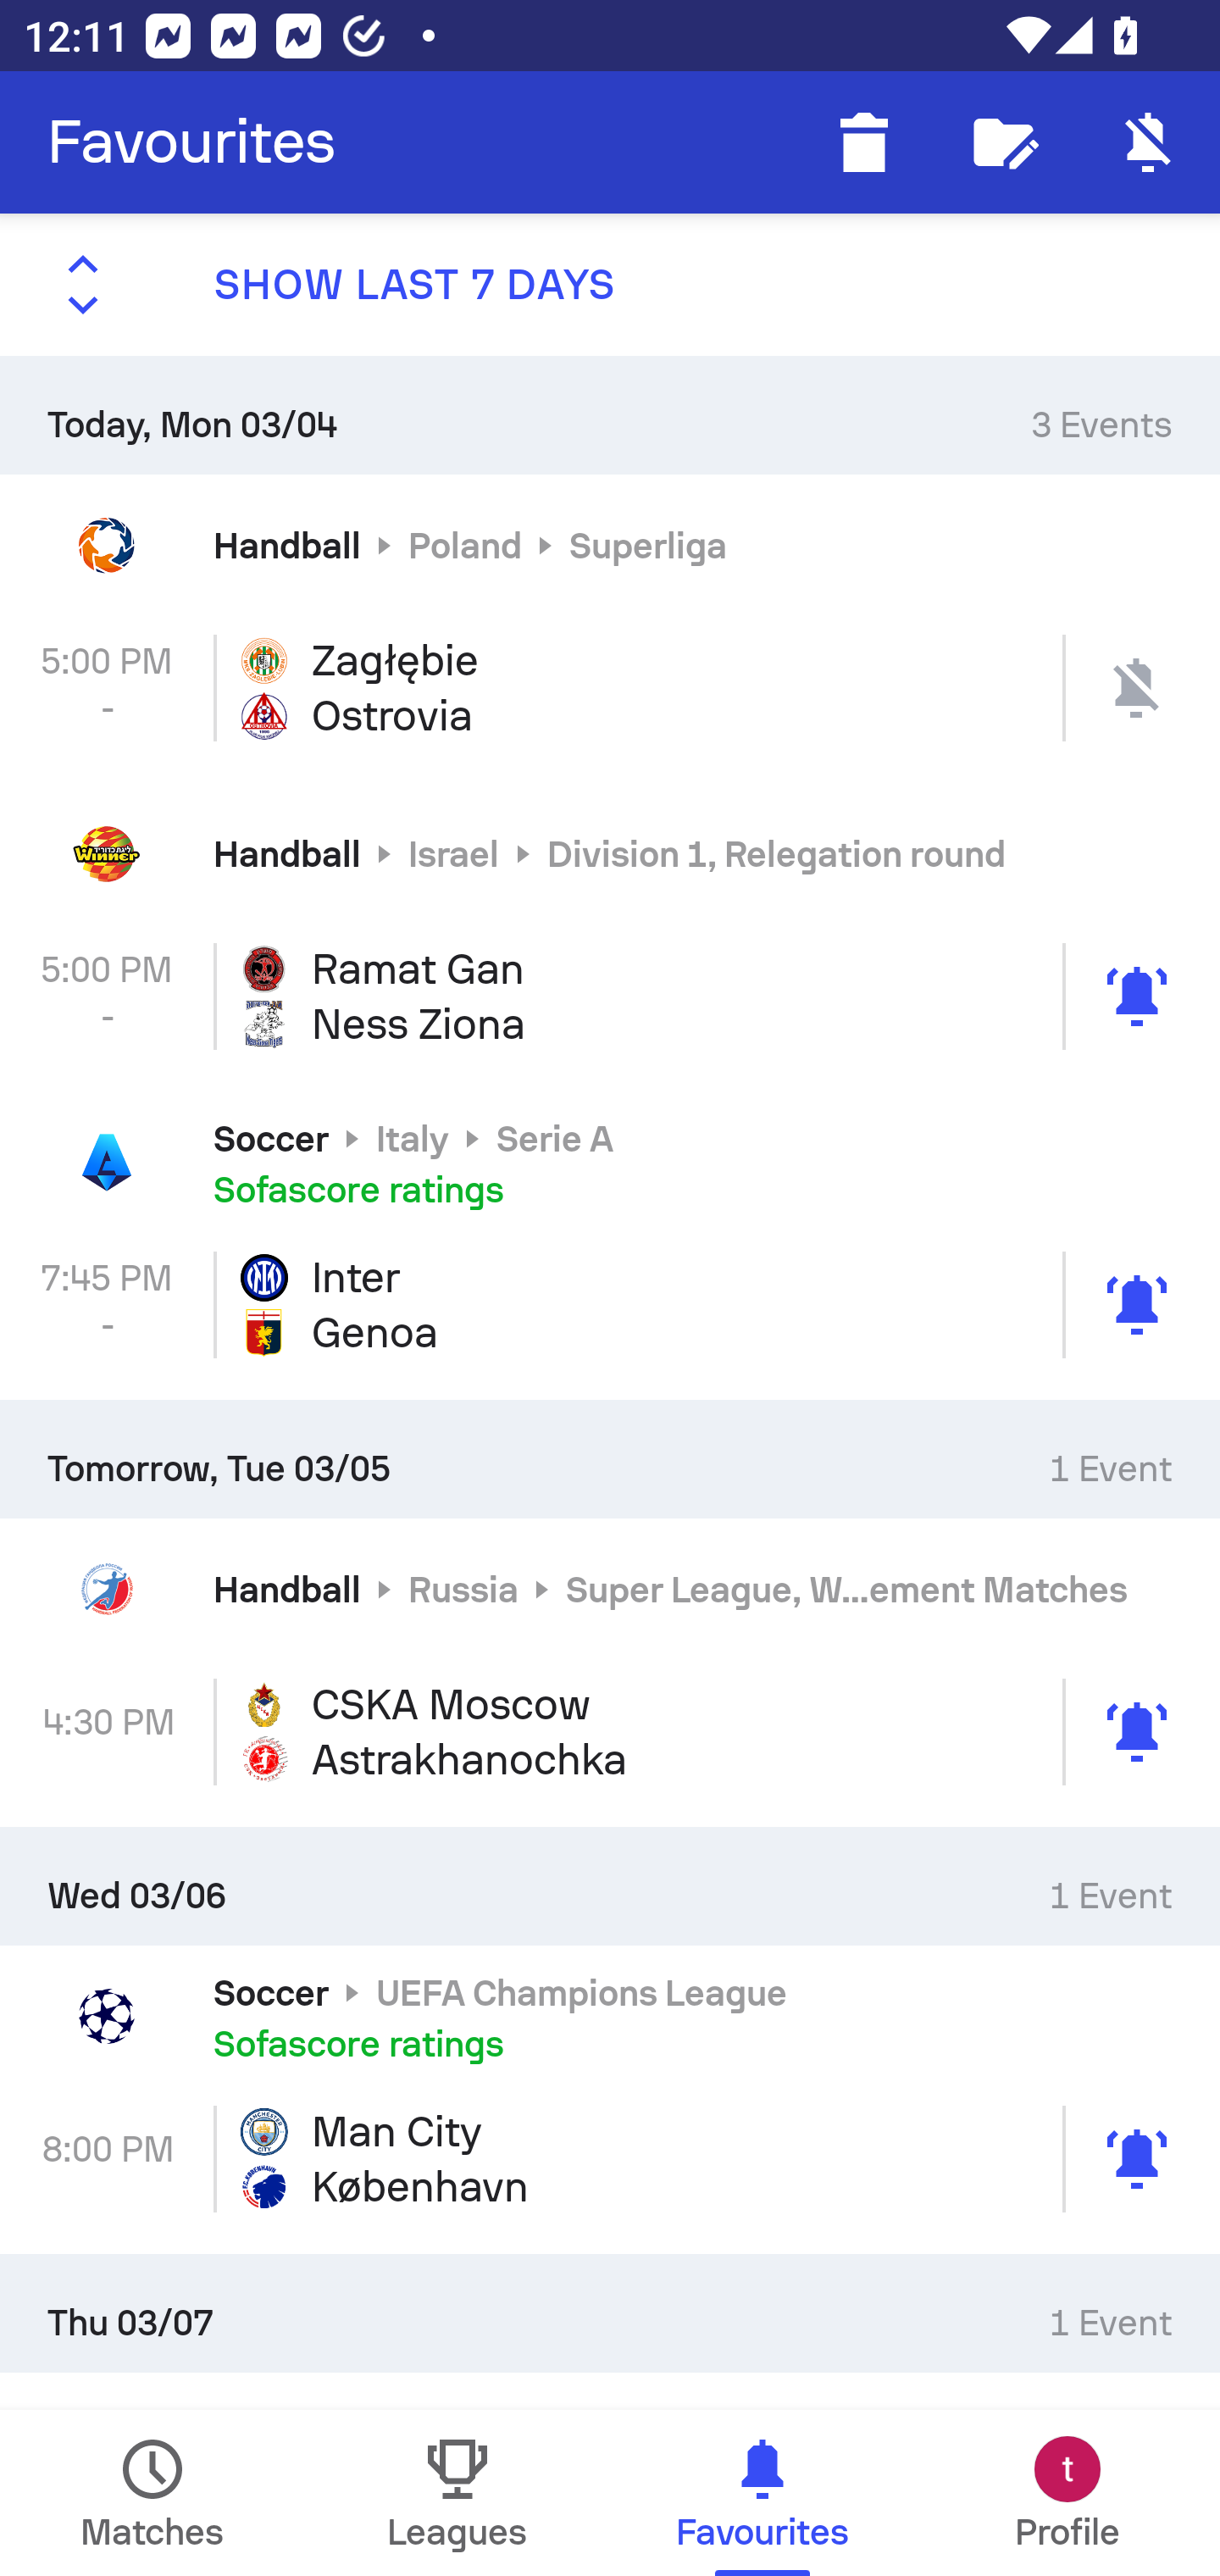 The width and height of the screenshot is (1220, 2576). I want to click on Enable notifications, so click(1149, 142).